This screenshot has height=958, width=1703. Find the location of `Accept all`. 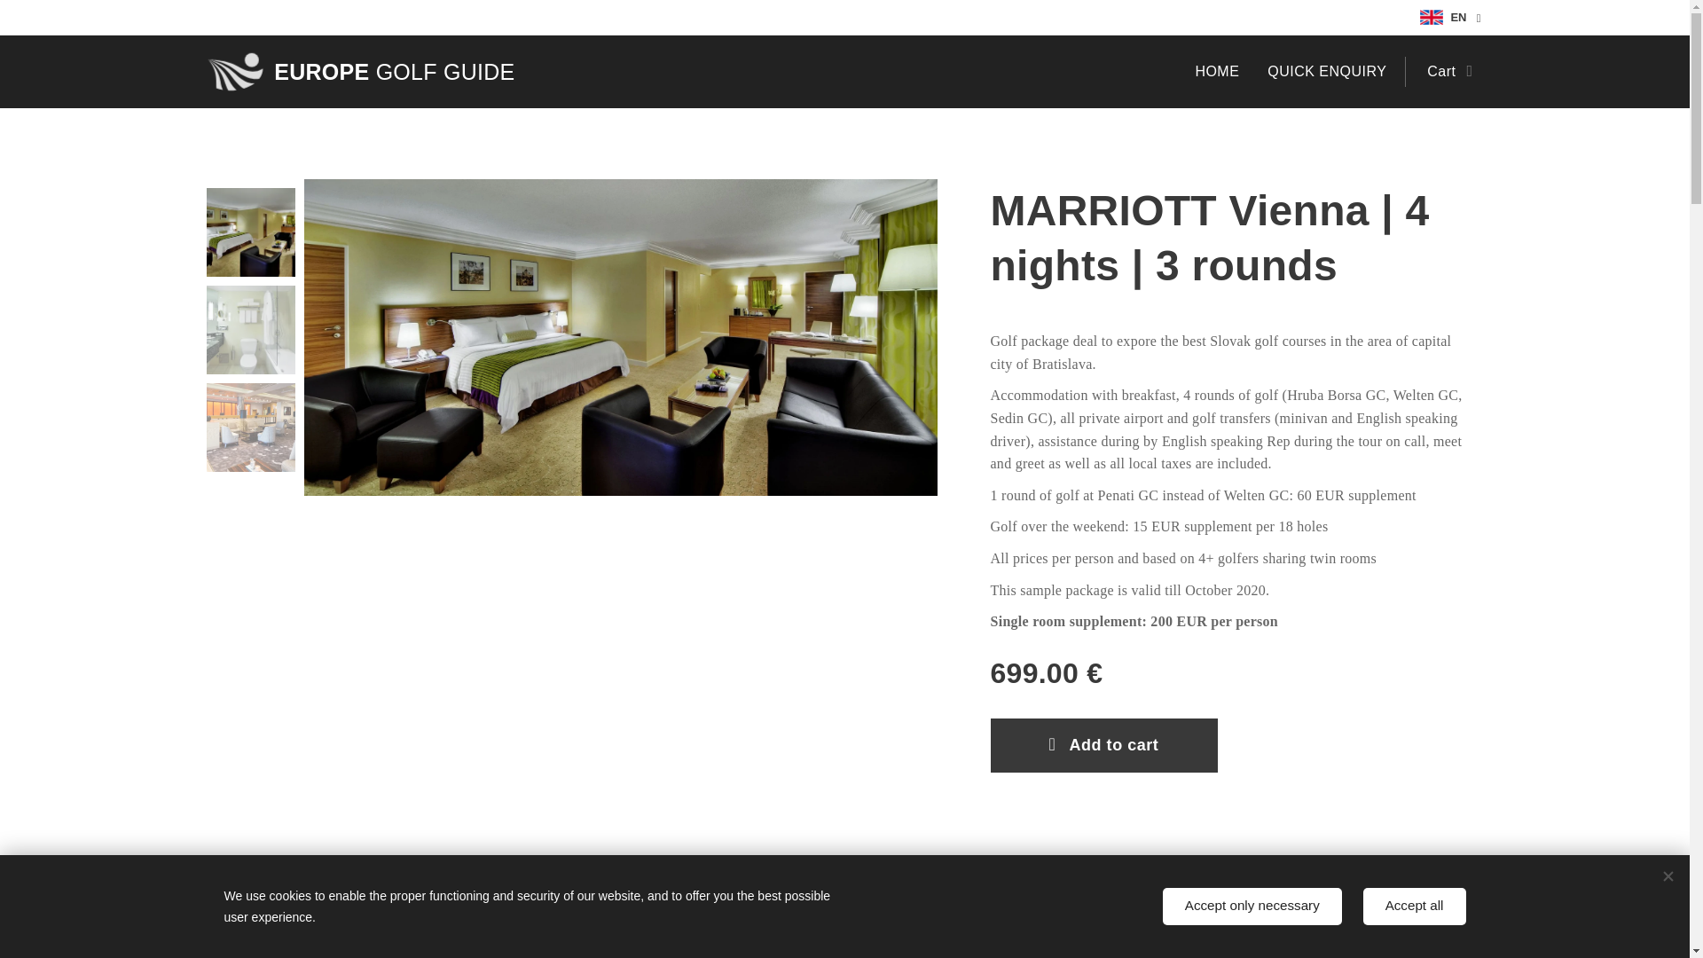

Accept all is located at coordinates (1415, 907).